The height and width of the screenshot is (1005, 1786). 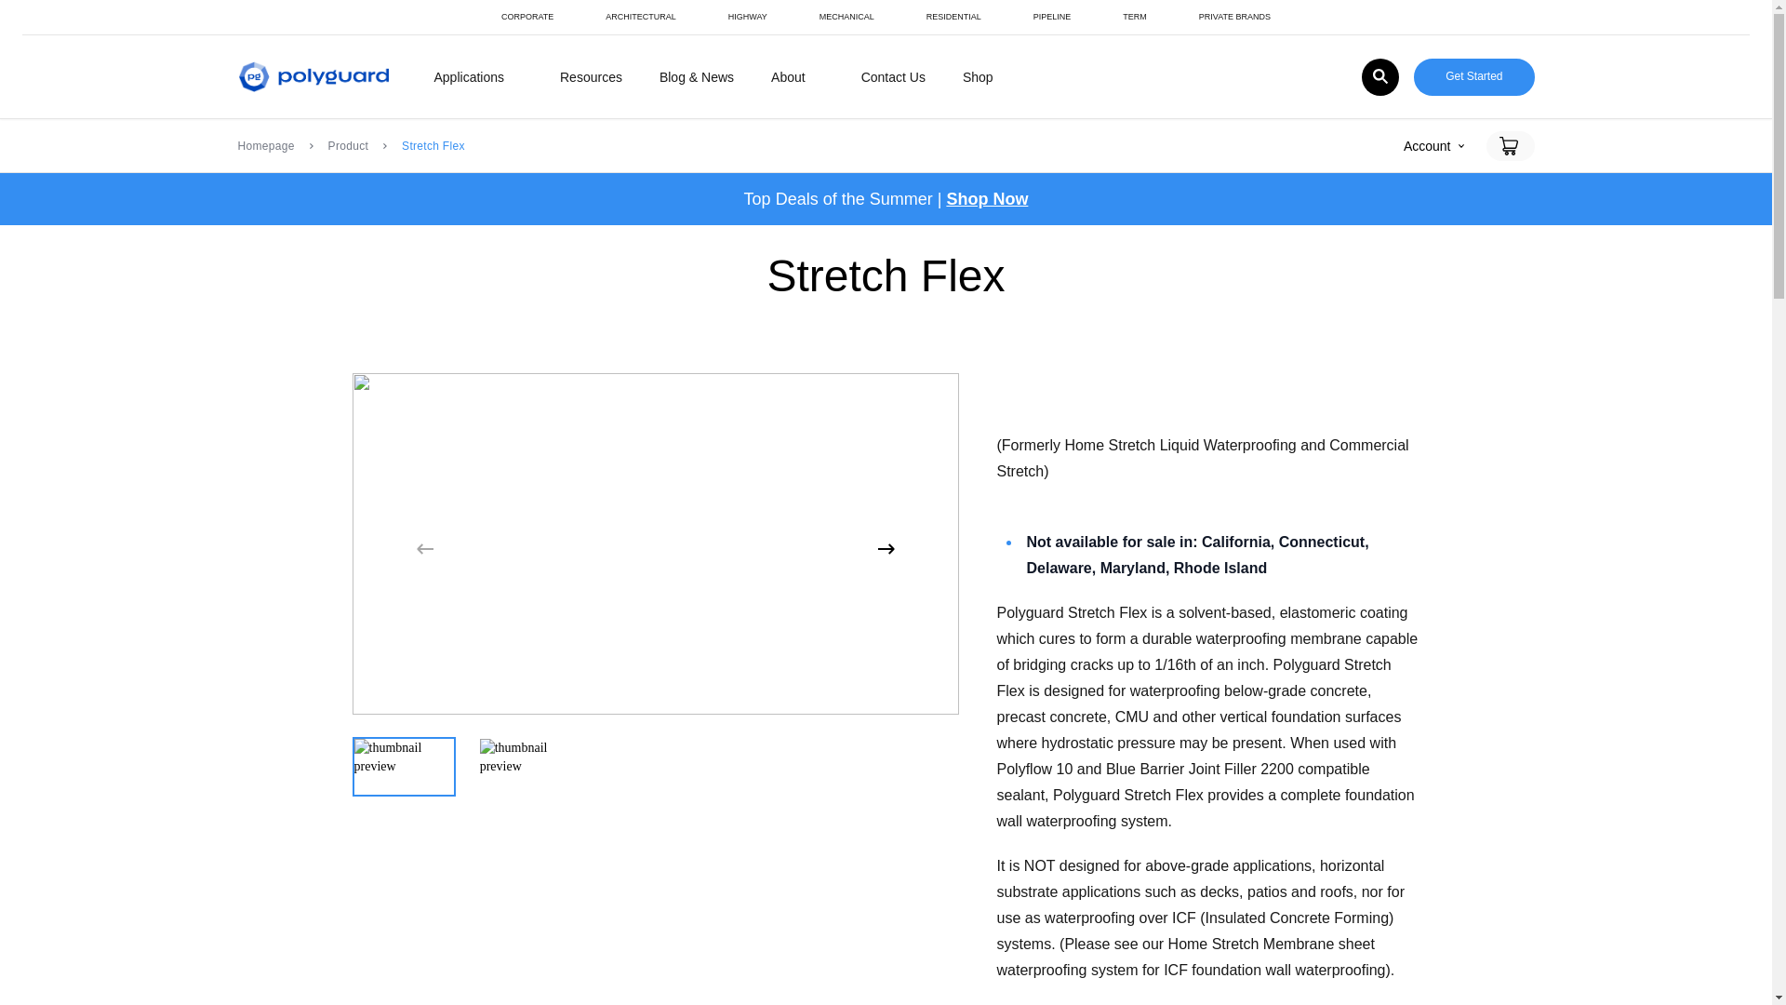 What do you see at coordinates (1134, 17) in the screenshot?
I see `TERM` at bounding box center [1134, 17].